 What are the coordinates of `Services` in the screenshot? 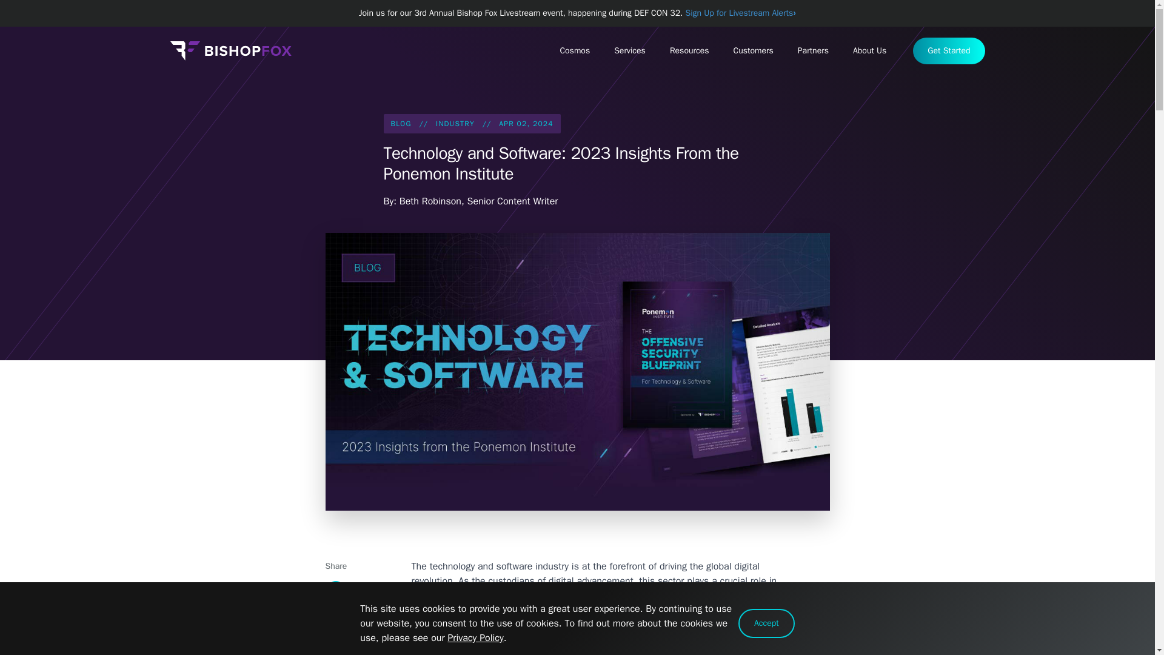 It's located at (629, 50).